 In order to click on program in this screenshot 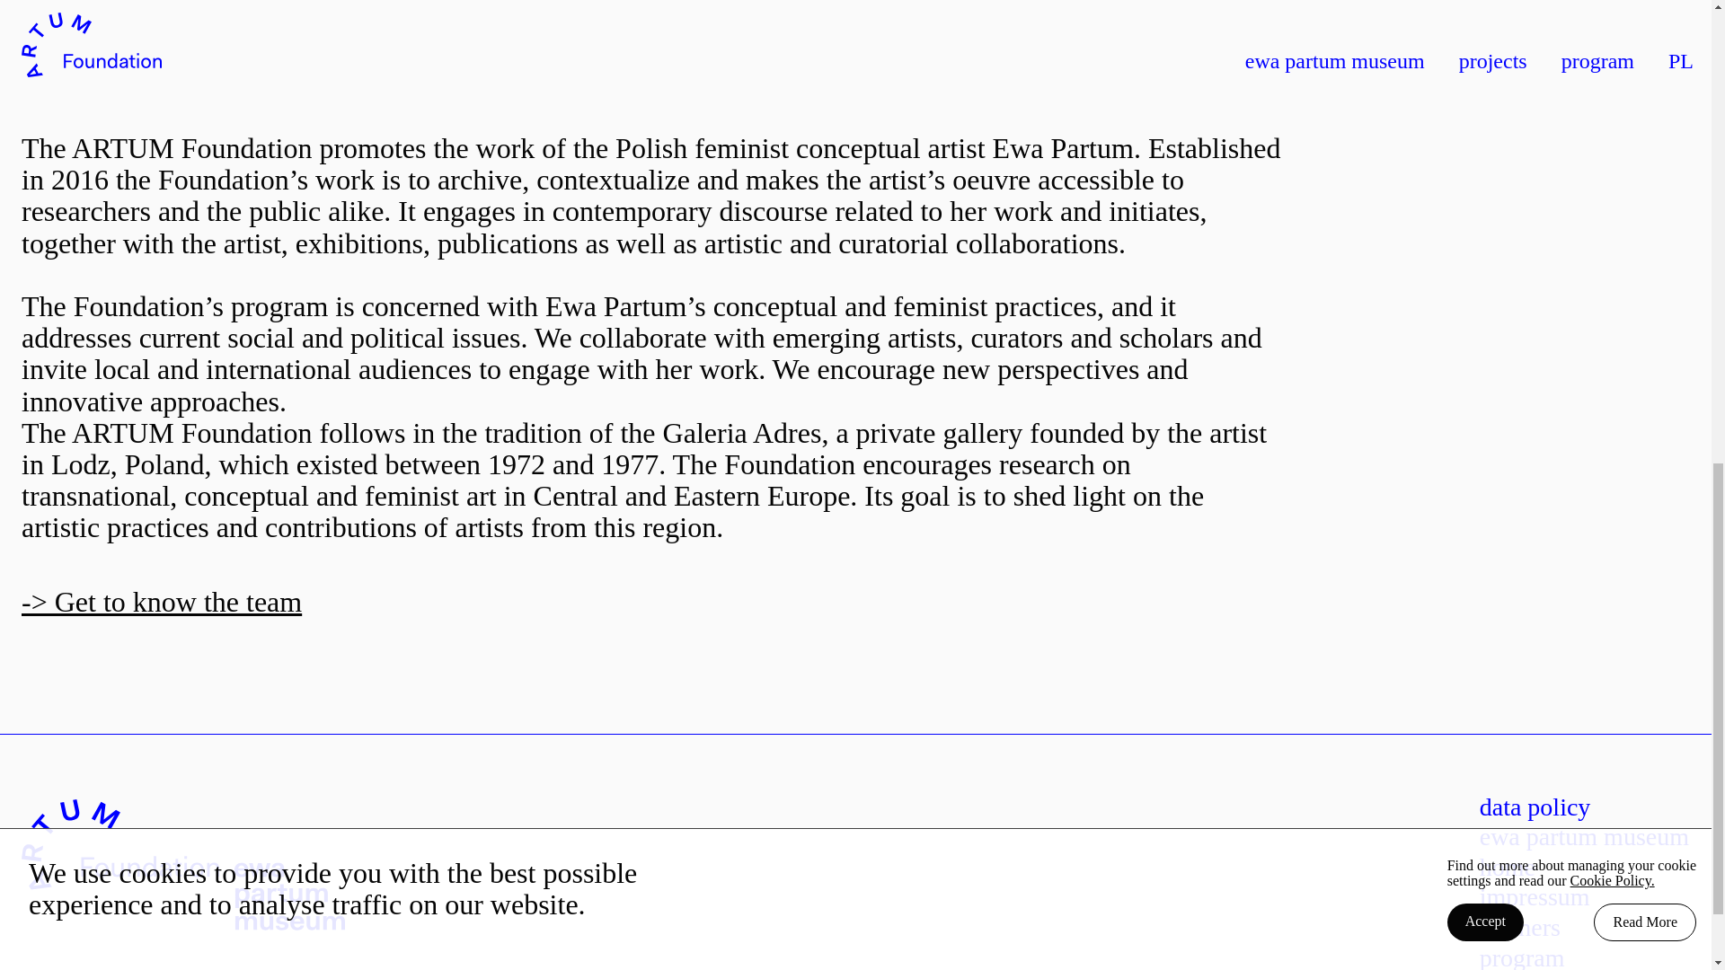, I will do `click(1522, 957)`.